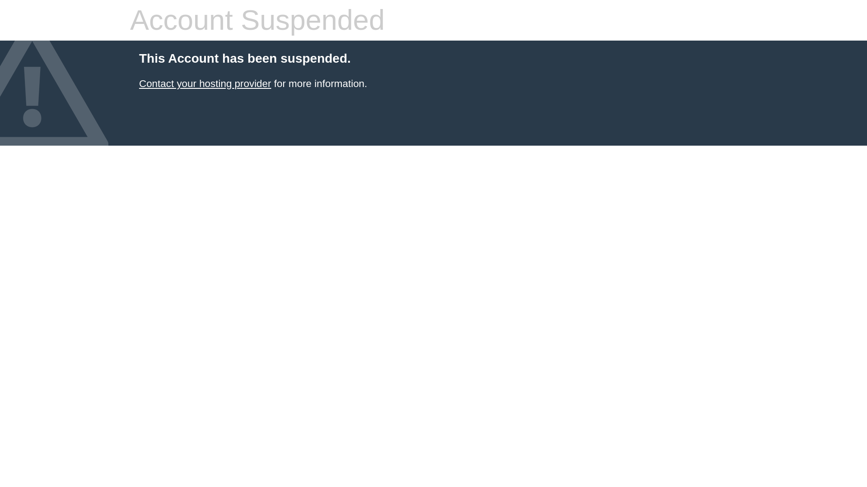 The height and width of the screenshot is (487, 867). What do you see at coordinates (205, 83) in the screenshot?
I see `Contact your hosting provider` at bounding box center [205, 83].